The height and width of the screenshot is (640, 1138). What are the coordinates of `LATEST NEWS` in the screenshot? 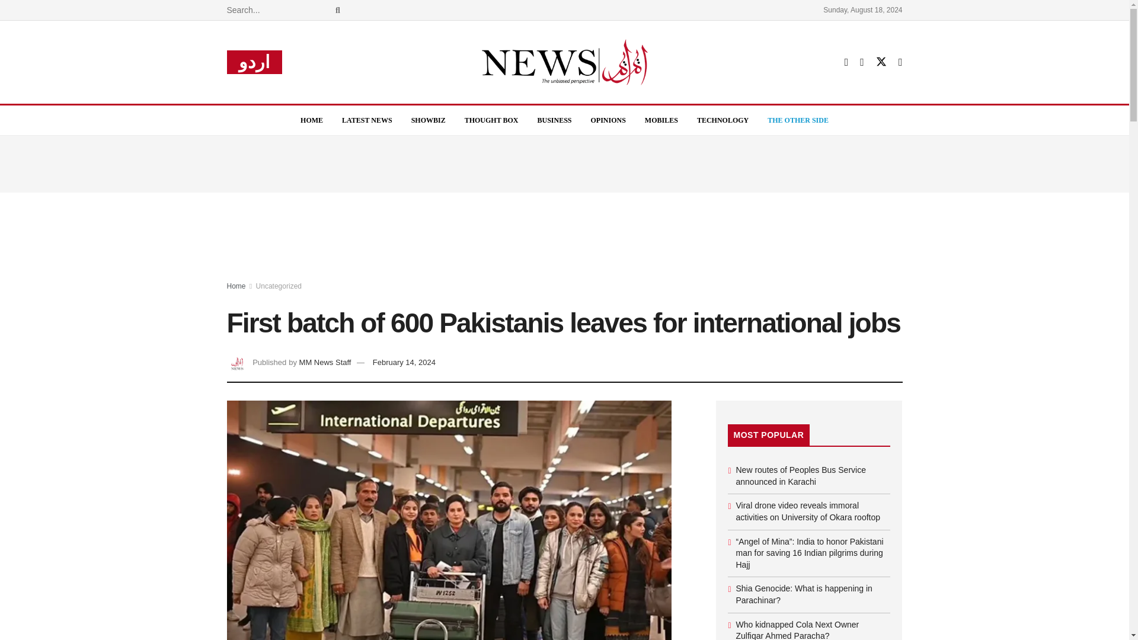 It's located at (366, 120).